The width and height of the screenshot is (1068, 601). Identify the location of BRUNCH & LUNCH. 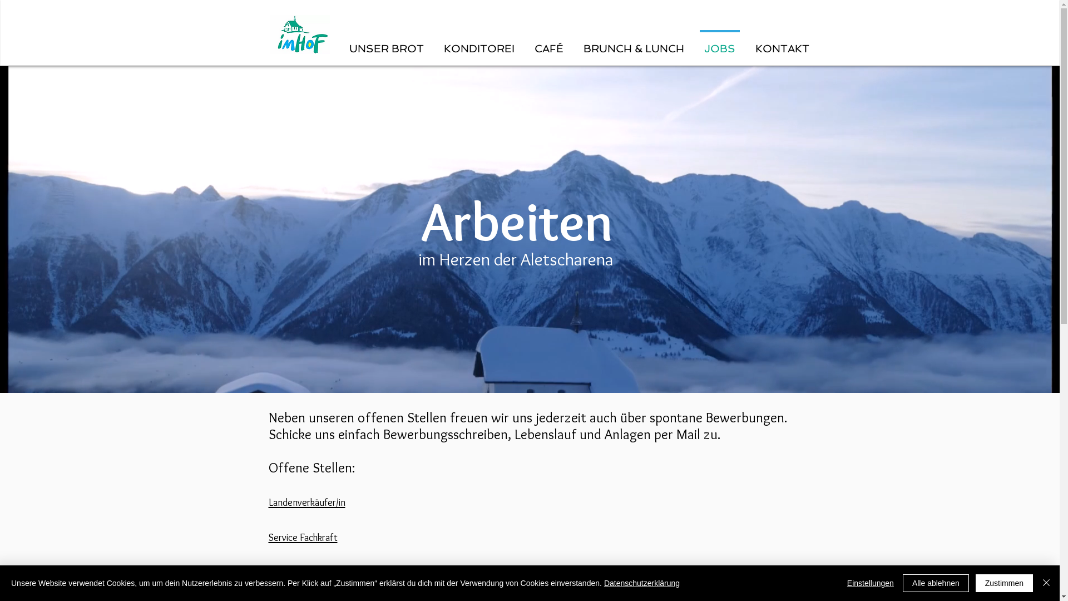
(633, 43).